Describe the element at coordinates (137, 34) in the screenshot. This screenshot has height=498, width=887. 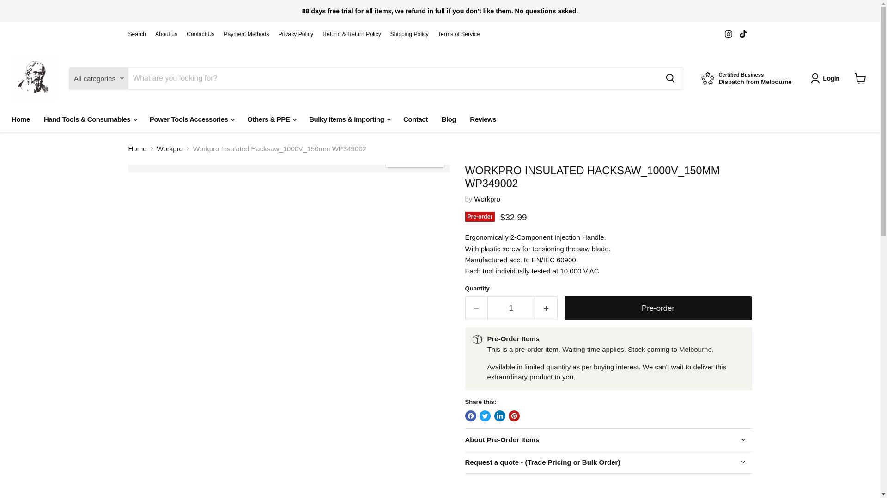
I see `About us` at that location.